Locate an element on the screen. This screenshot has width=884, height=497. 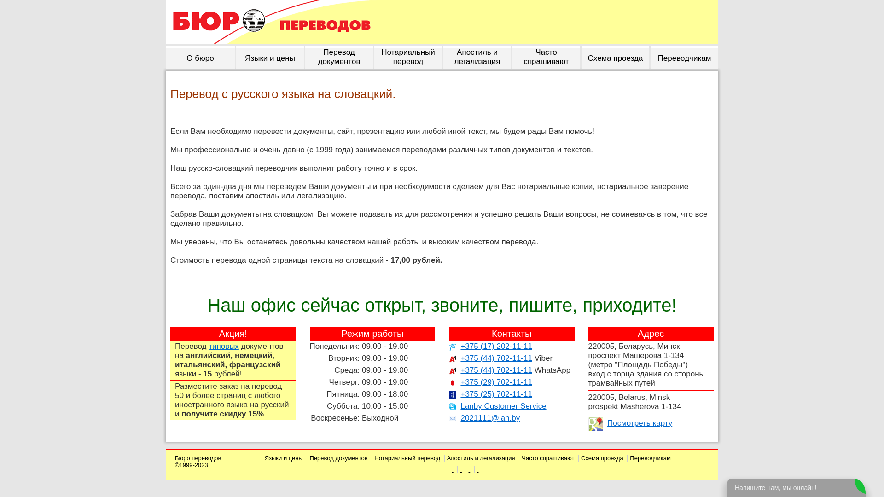
+375 (29) 702-11-11 is located at coordinates (496, 382).